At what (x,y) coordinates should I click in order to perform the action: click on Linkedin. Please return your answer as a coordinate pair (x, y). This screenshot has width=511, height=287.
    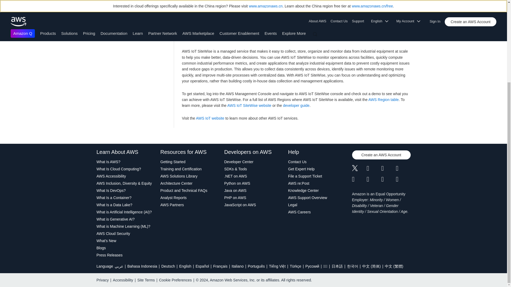
    Looking at the image, I should click on (388, 169).